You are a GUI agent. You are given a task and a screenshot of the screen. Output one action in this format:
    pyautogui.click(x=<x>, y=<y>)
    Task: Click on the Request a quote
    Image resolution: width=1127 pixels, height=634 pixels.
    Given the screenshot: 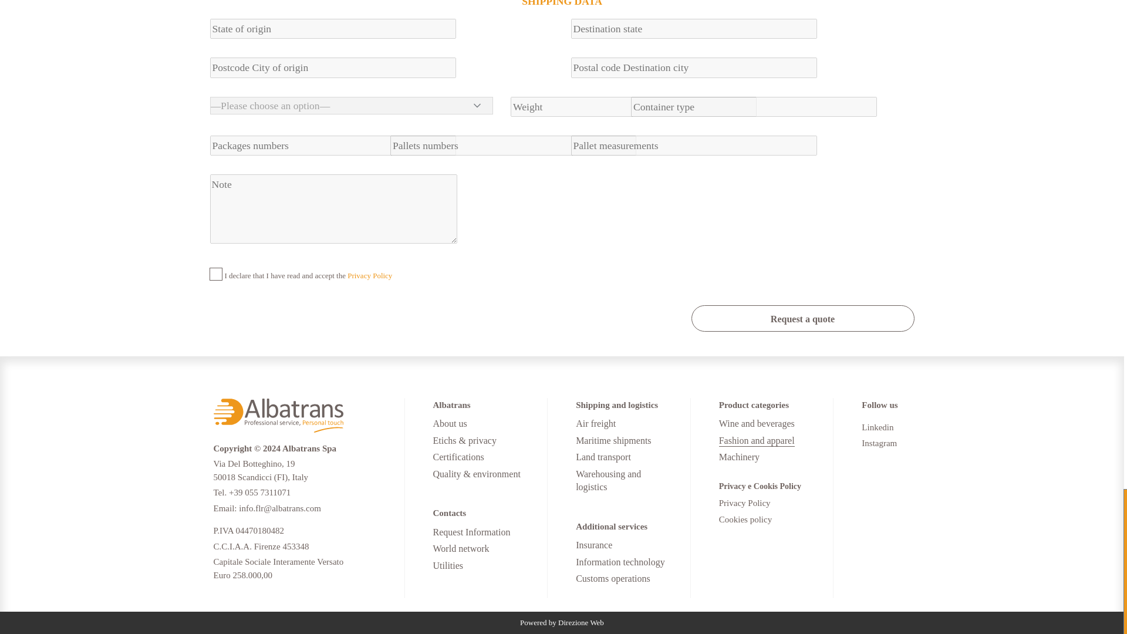 What is the action you would take?
    pyautogui.click(x=803, y=318)
    